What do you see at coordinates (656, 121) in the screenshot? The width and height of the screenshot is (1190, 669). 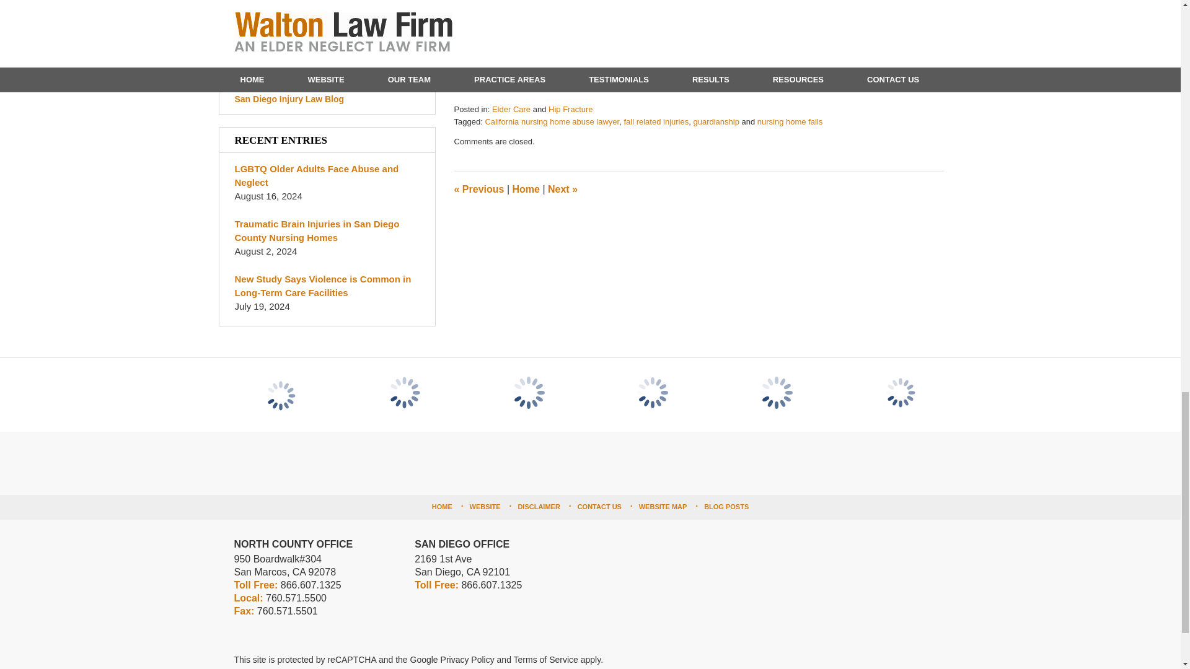 I see `fall related injuries` at bounding box center [656, 121].